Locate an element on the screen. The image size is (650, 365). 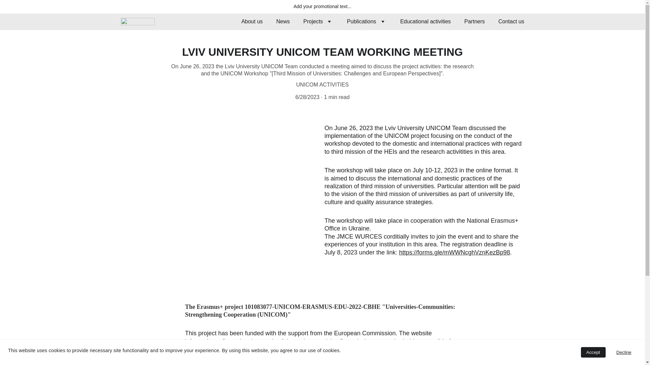
Accept is located at coordinates (593, 352).